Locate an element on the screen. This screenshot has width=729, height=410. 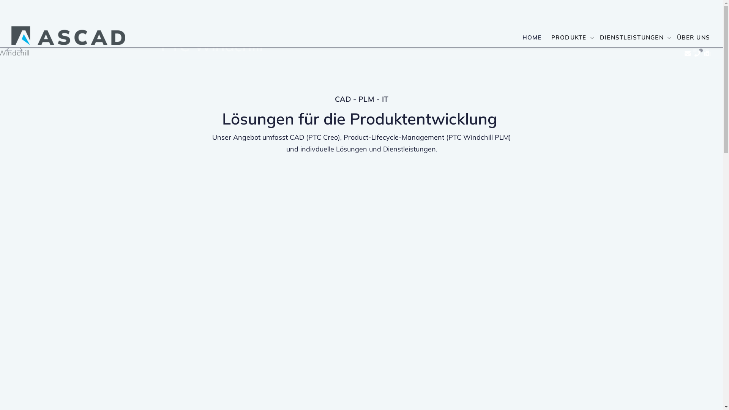
Telephone is located at coordinates (697, 54).